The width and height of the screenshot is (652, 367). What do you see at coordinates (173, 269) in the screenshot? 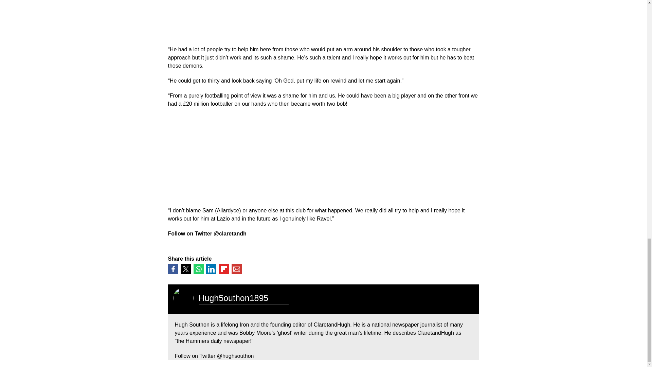
I see `share on Facebook` at bounding box center [173, 269].